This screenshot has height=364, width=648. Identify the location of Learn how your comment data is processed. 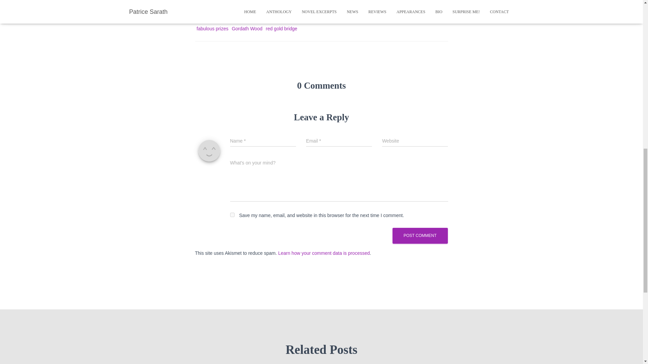
(324, 253).